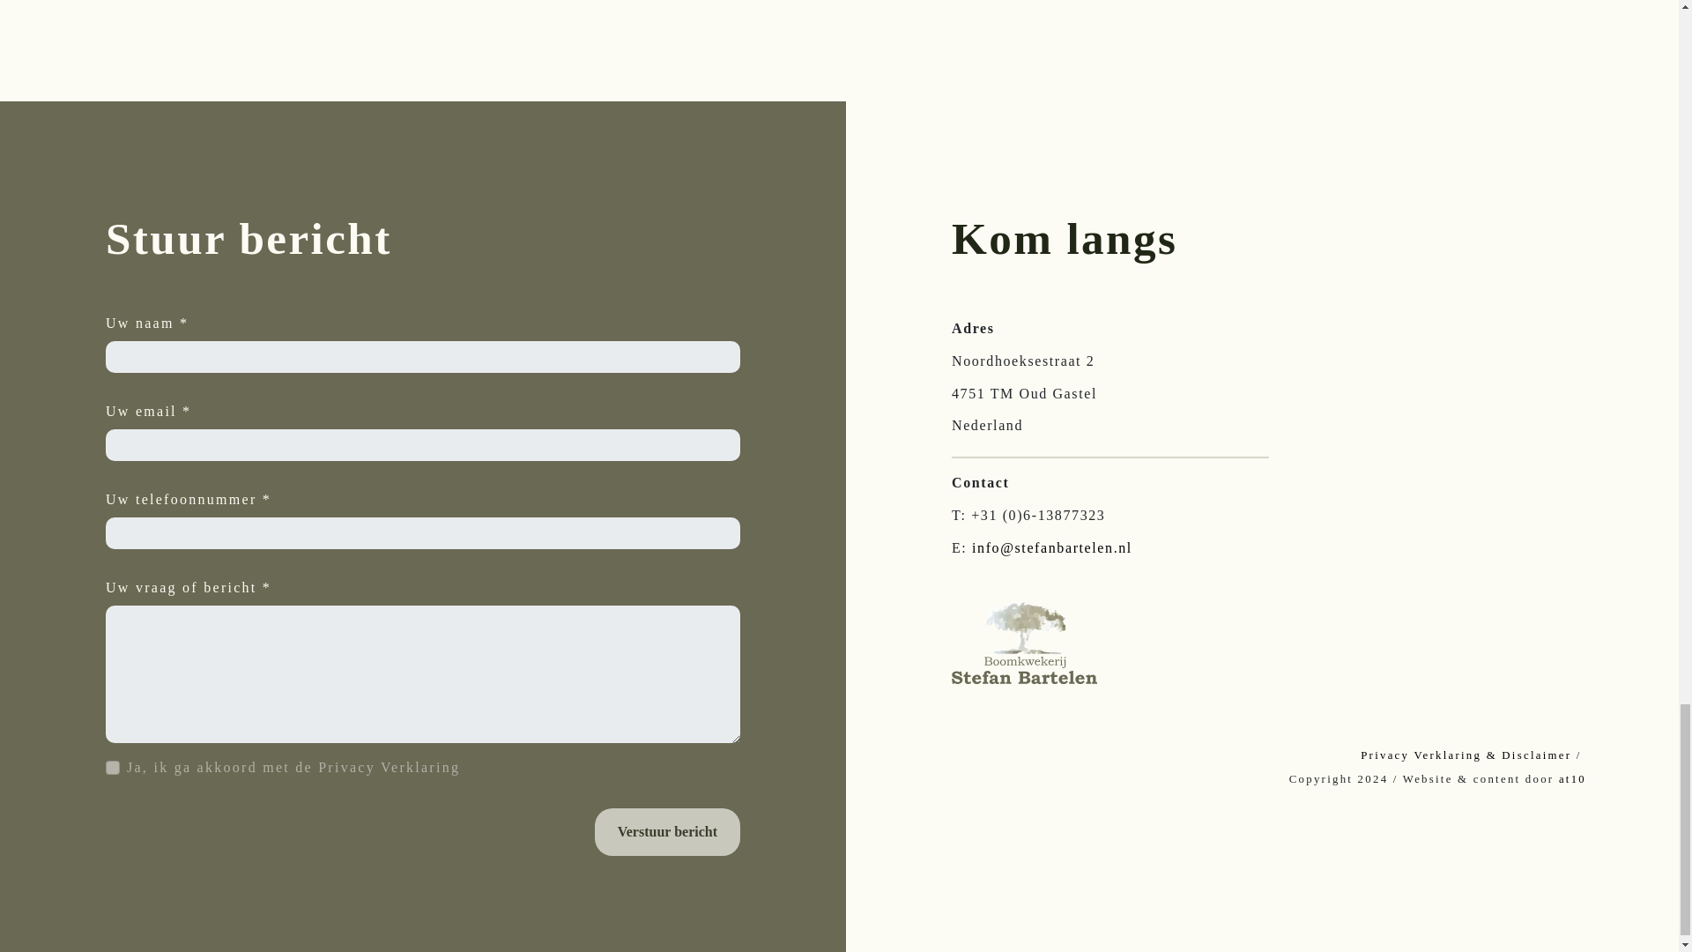  I want to click on Verstuur bericht, so click(668, 831).